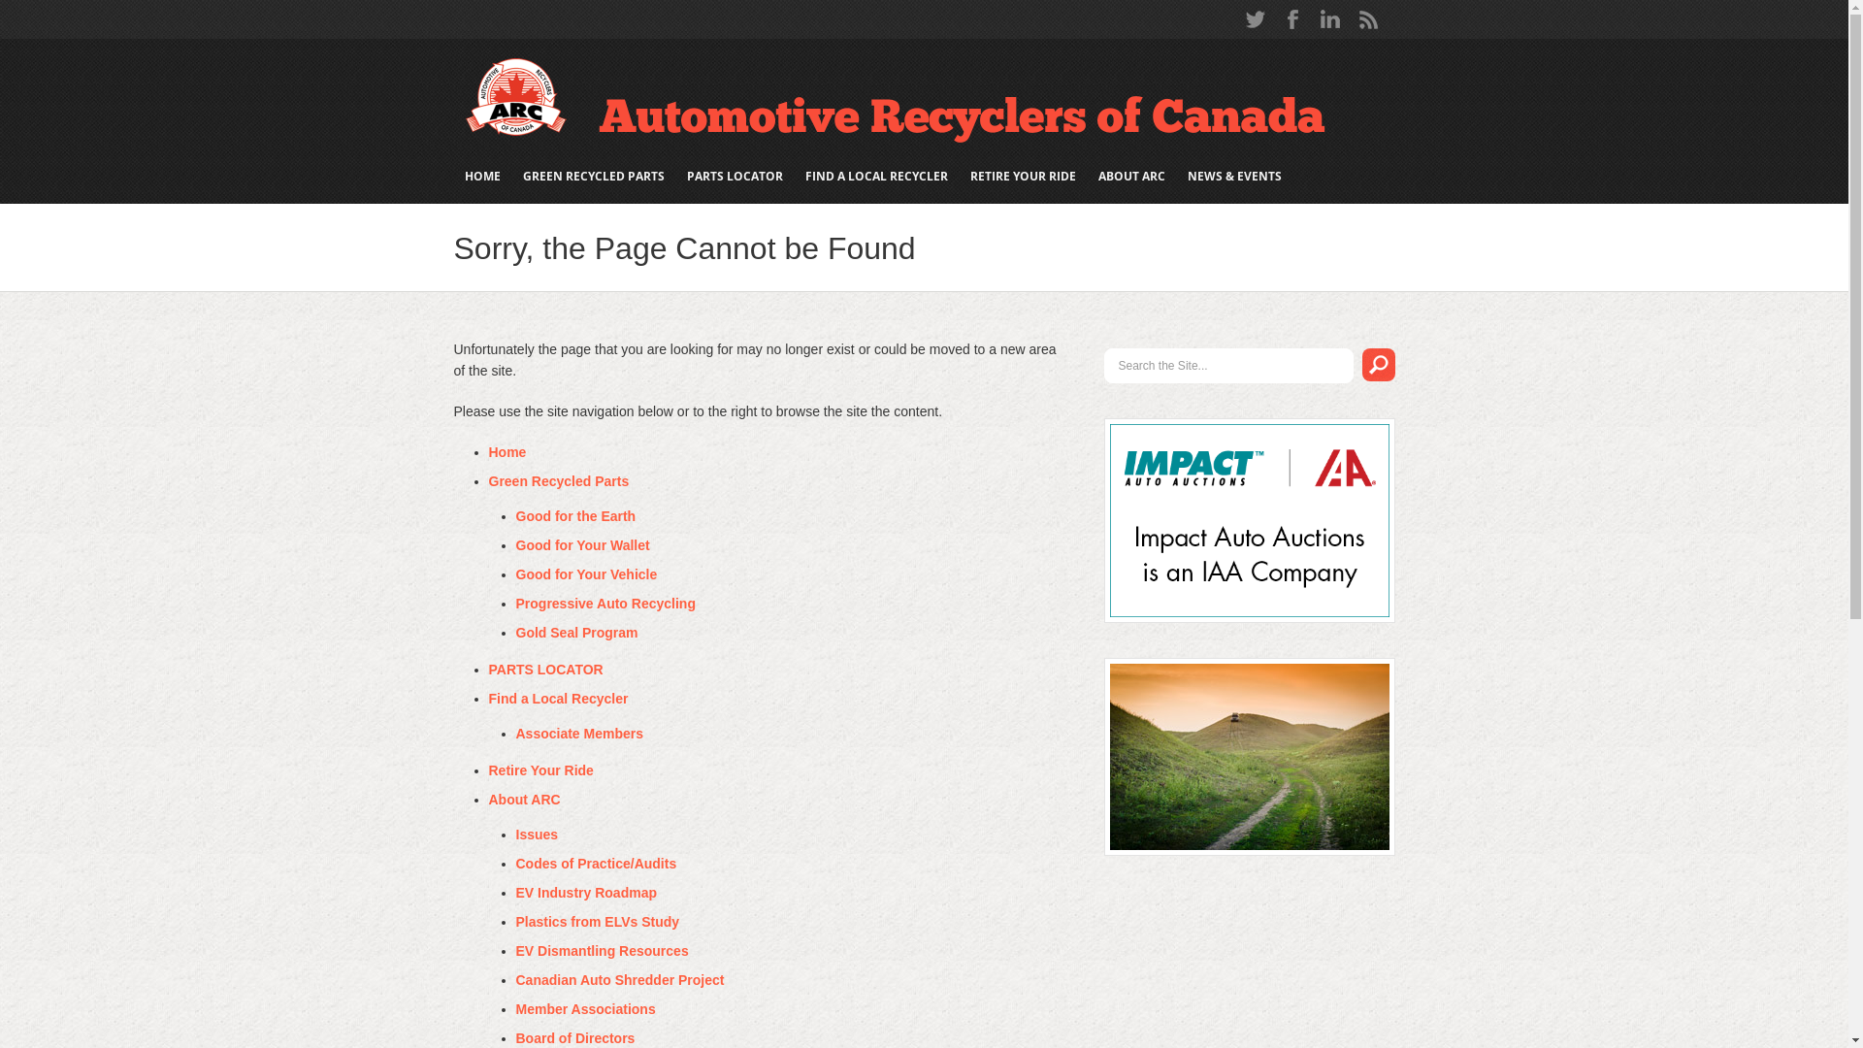  I want to click on About ARC, so click(525, 800).